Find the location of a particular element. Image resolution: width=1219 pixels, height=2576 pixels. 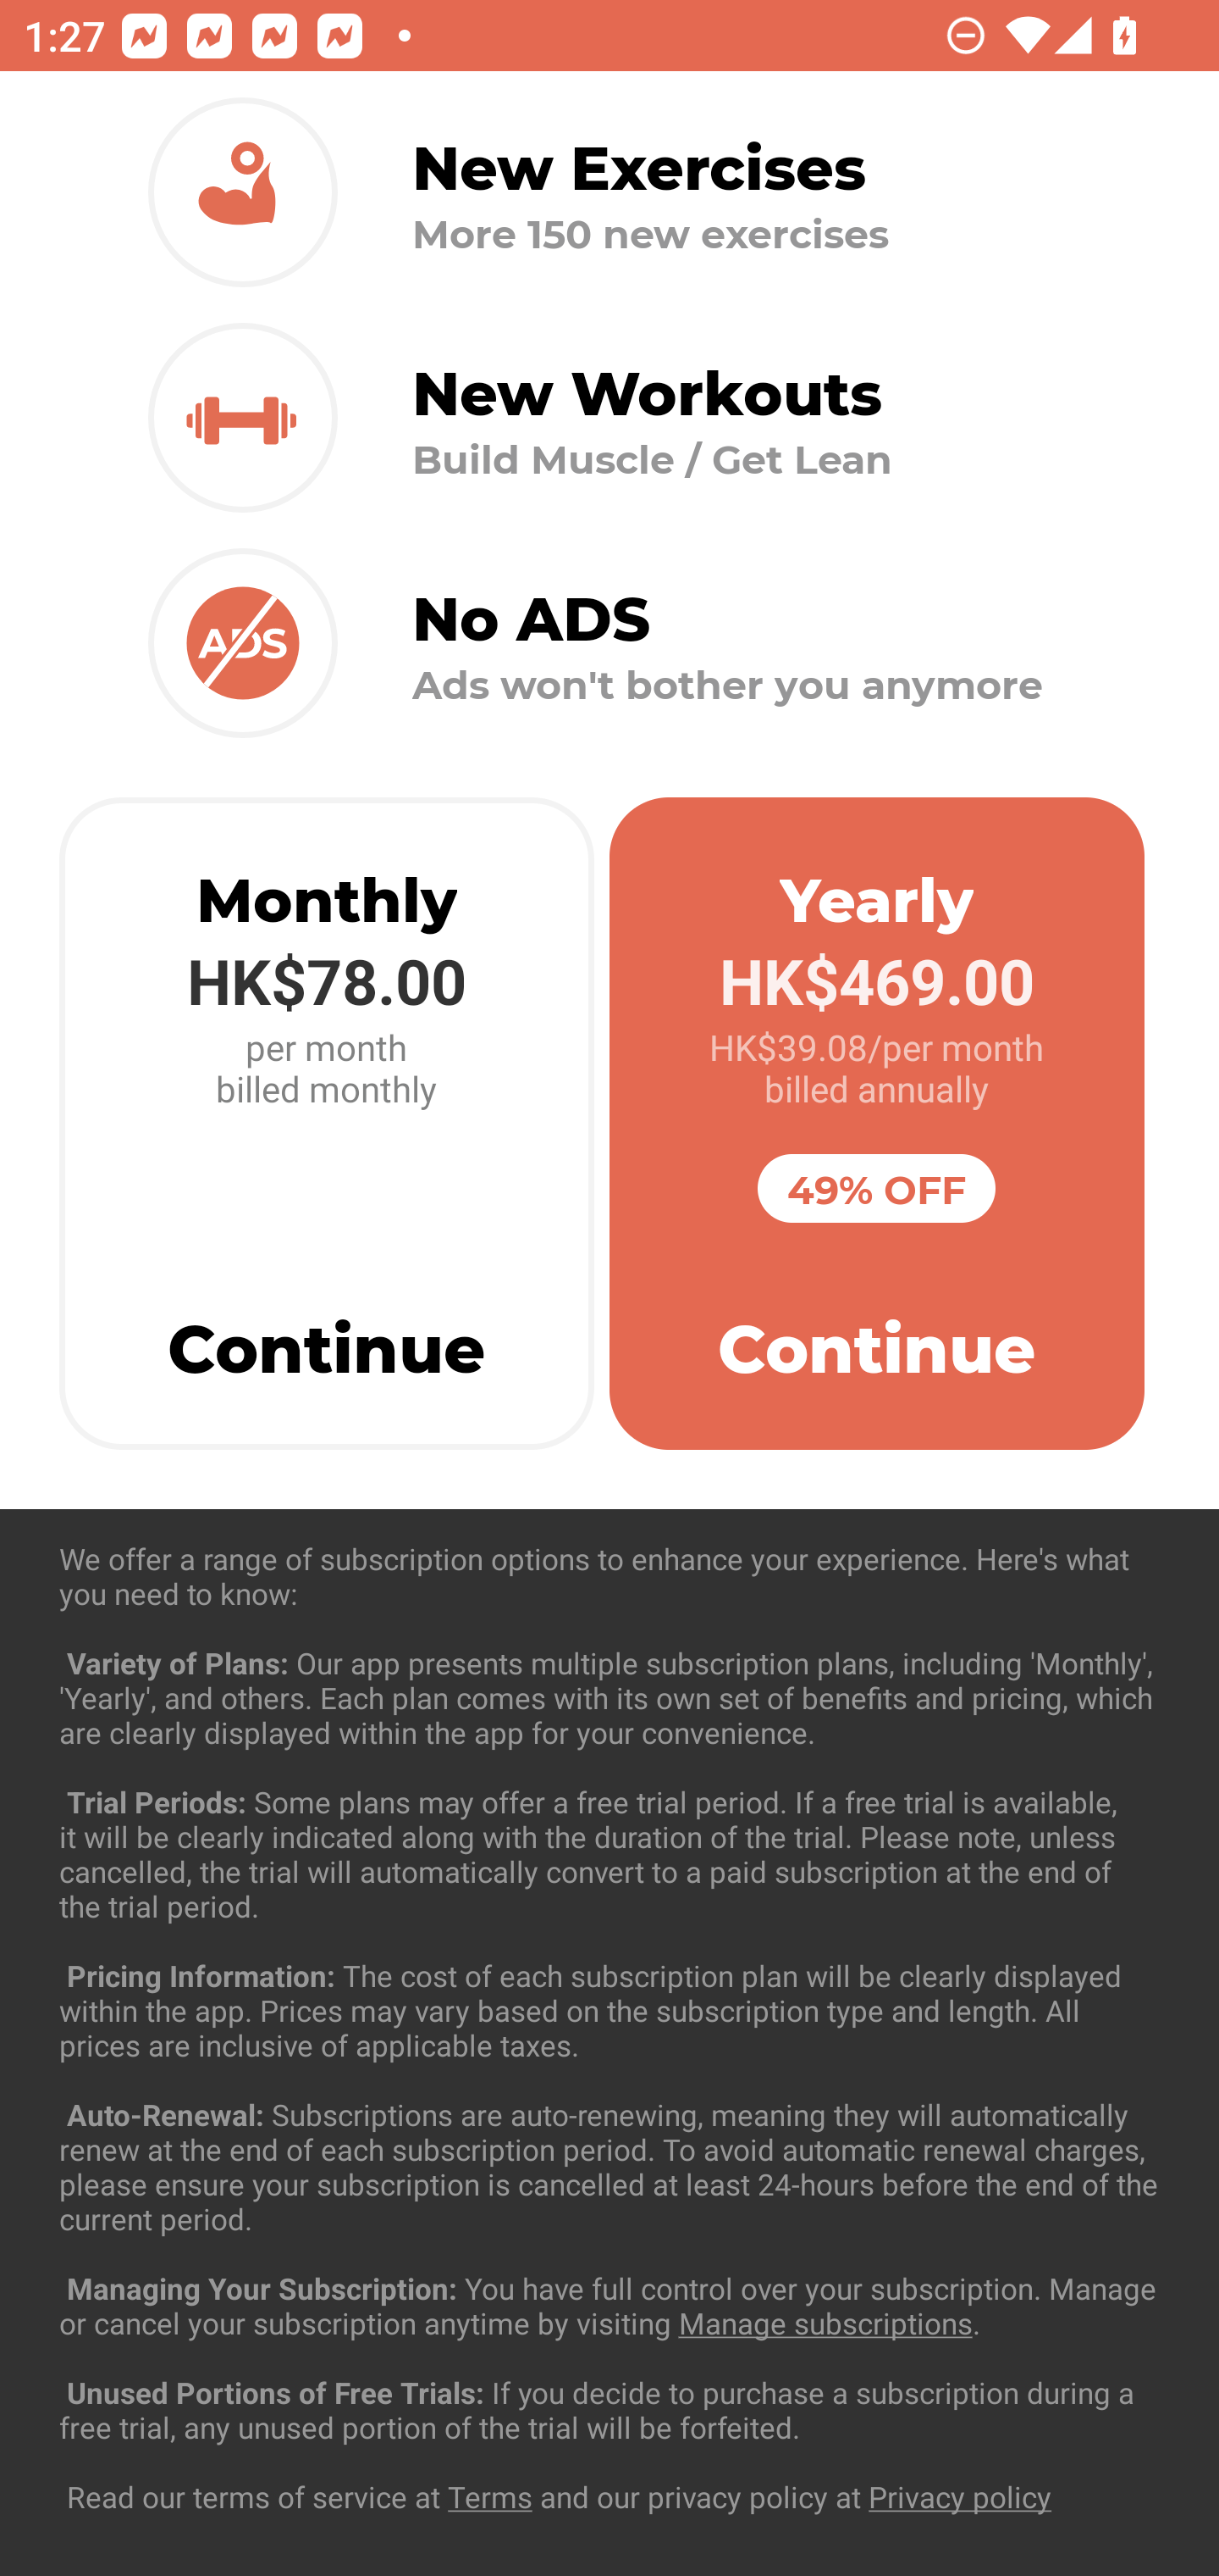

Exercise Legs 36 exercises is located at coordinates (609, 2351).